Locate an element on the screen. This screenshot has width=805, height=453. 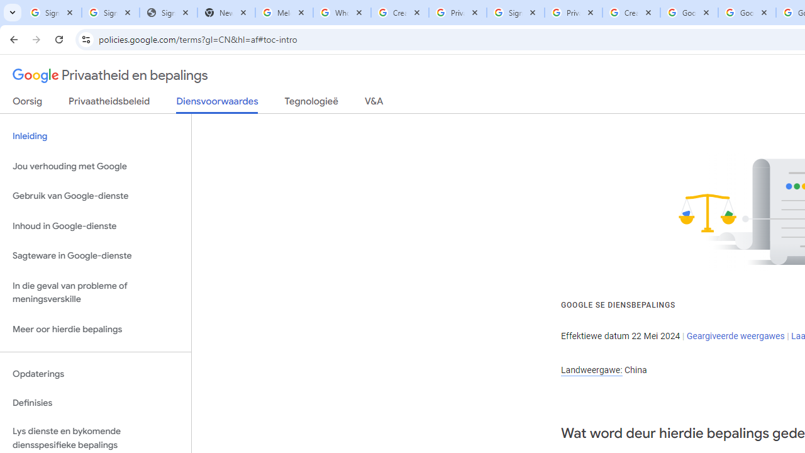
Meer oor hierdie bepalings is located at coordinates (96, 328).